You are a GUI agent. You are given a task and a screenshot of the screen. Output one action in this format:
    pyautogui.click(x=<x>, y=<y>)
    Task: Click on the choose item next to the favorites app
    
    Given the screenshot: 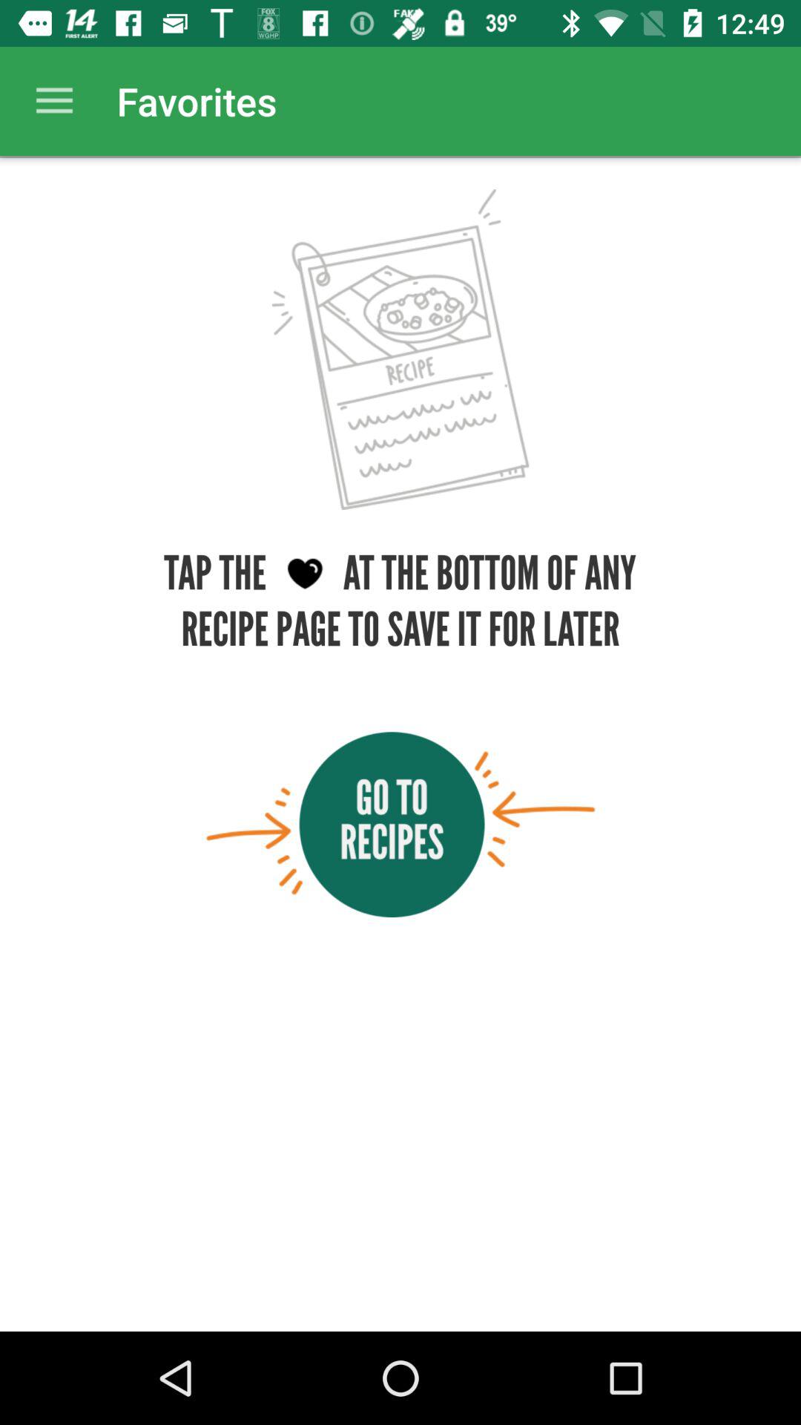 What is the action you would take?
    pyautogui.click(x=54, y=101)
    